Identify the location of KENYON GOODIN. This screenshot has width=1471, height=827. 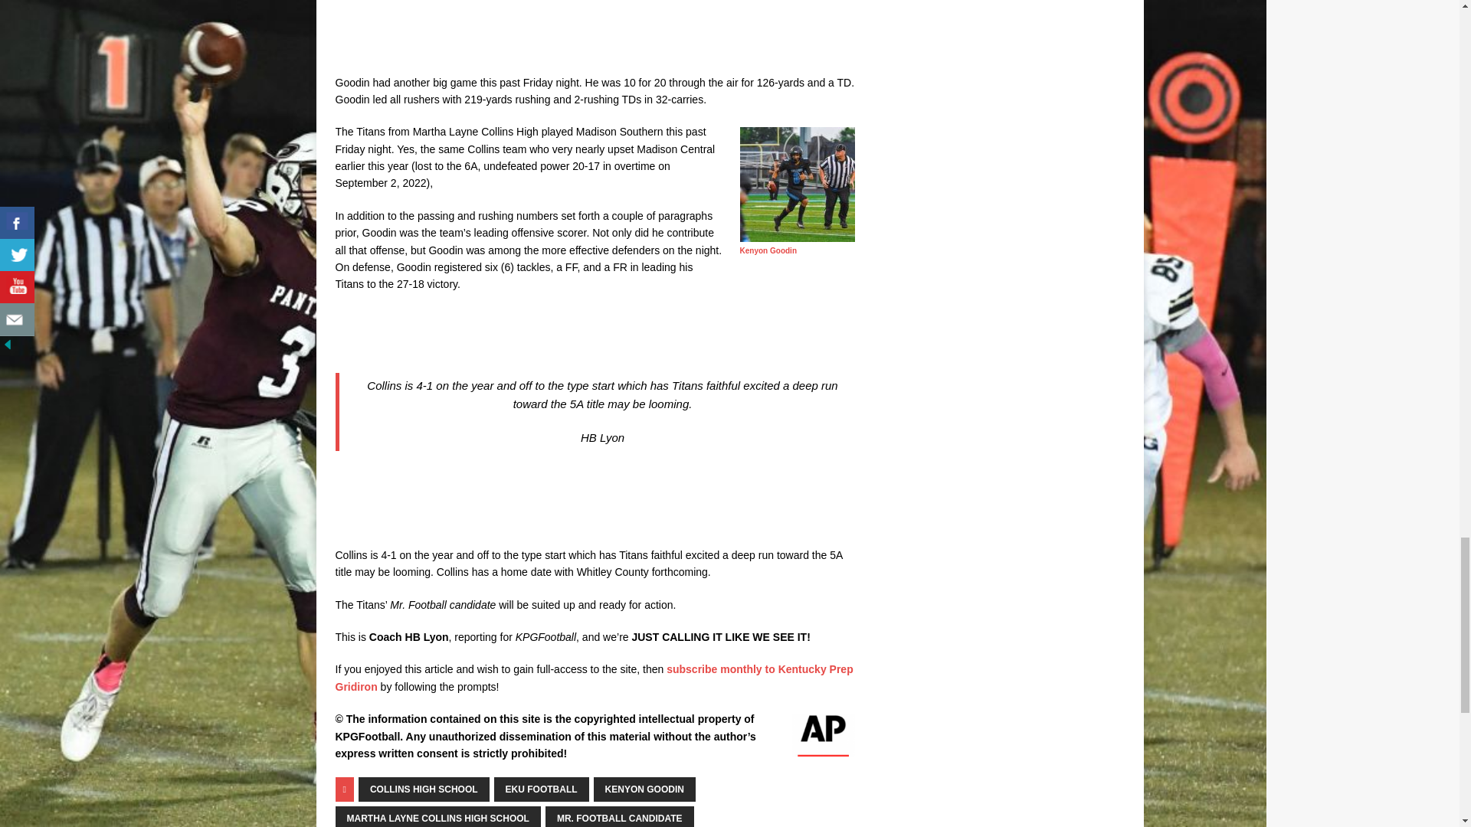
(645, 789).